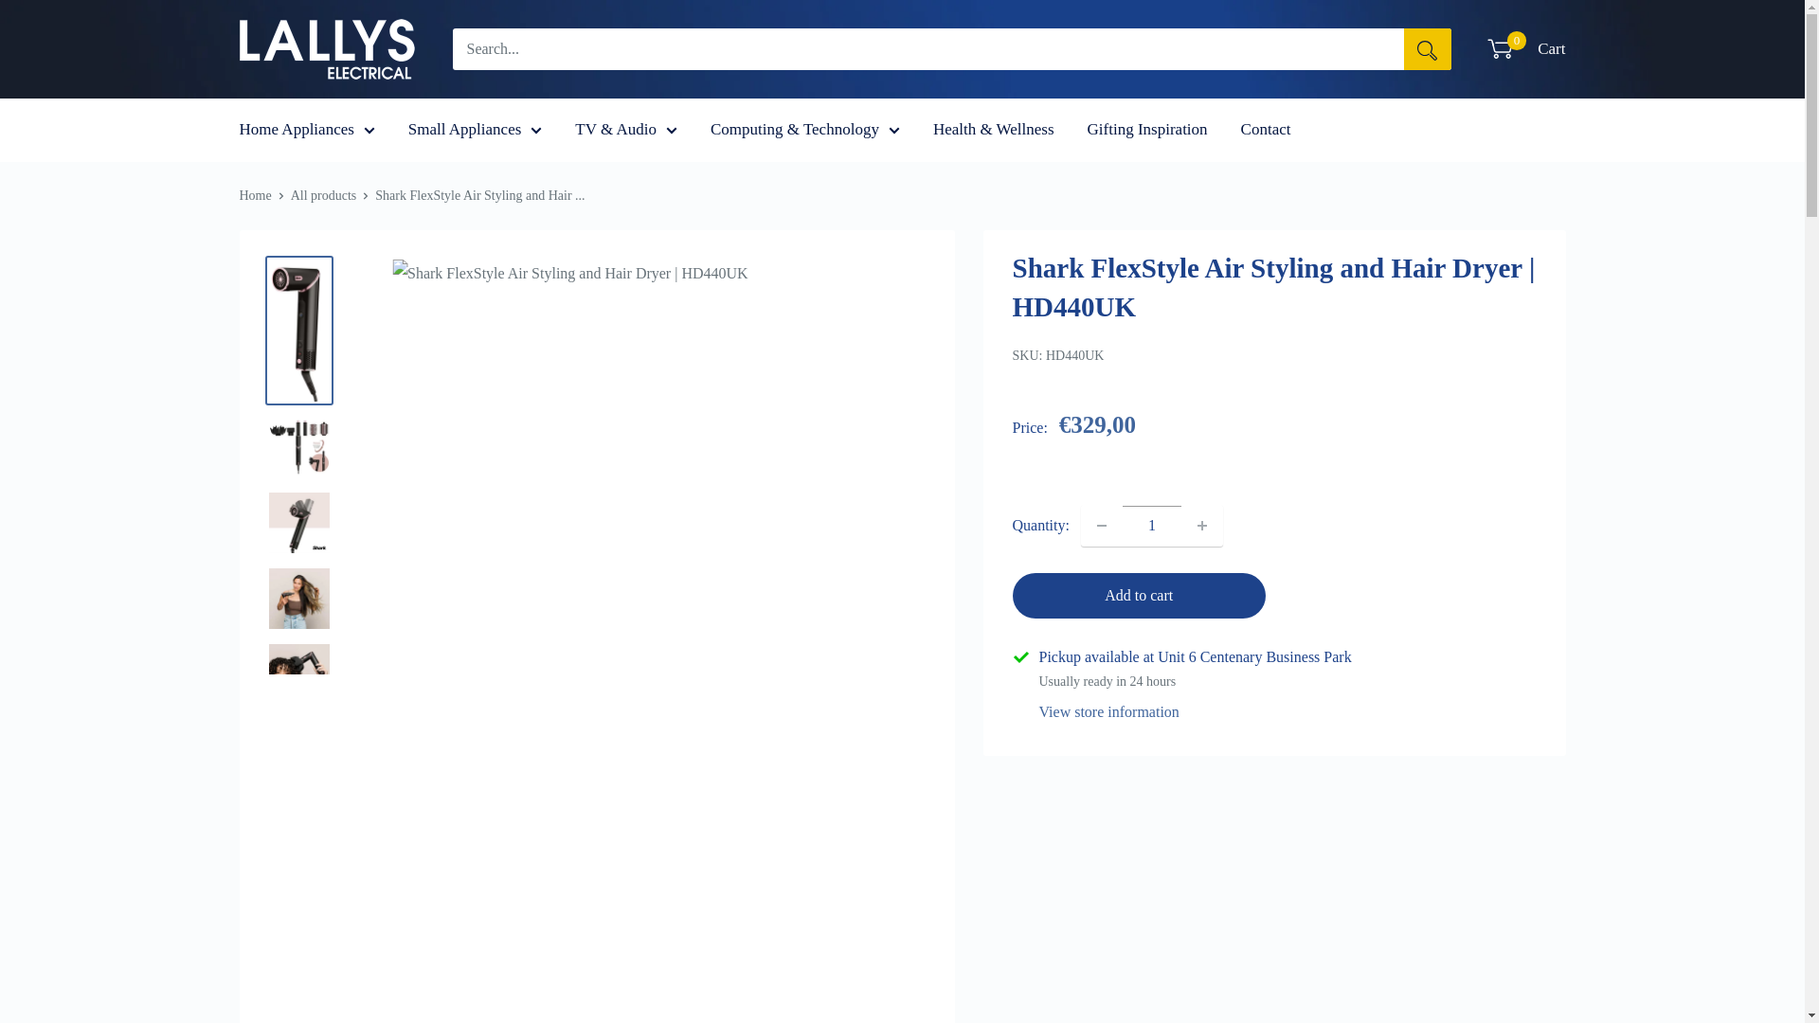 Image resolution: width=1819 pixels, height=1023 pixels. What do you see at coordinates (1202, 525) in the screenshot?
I see `Increase quantity by 1` at bounding box center [1202, 525].